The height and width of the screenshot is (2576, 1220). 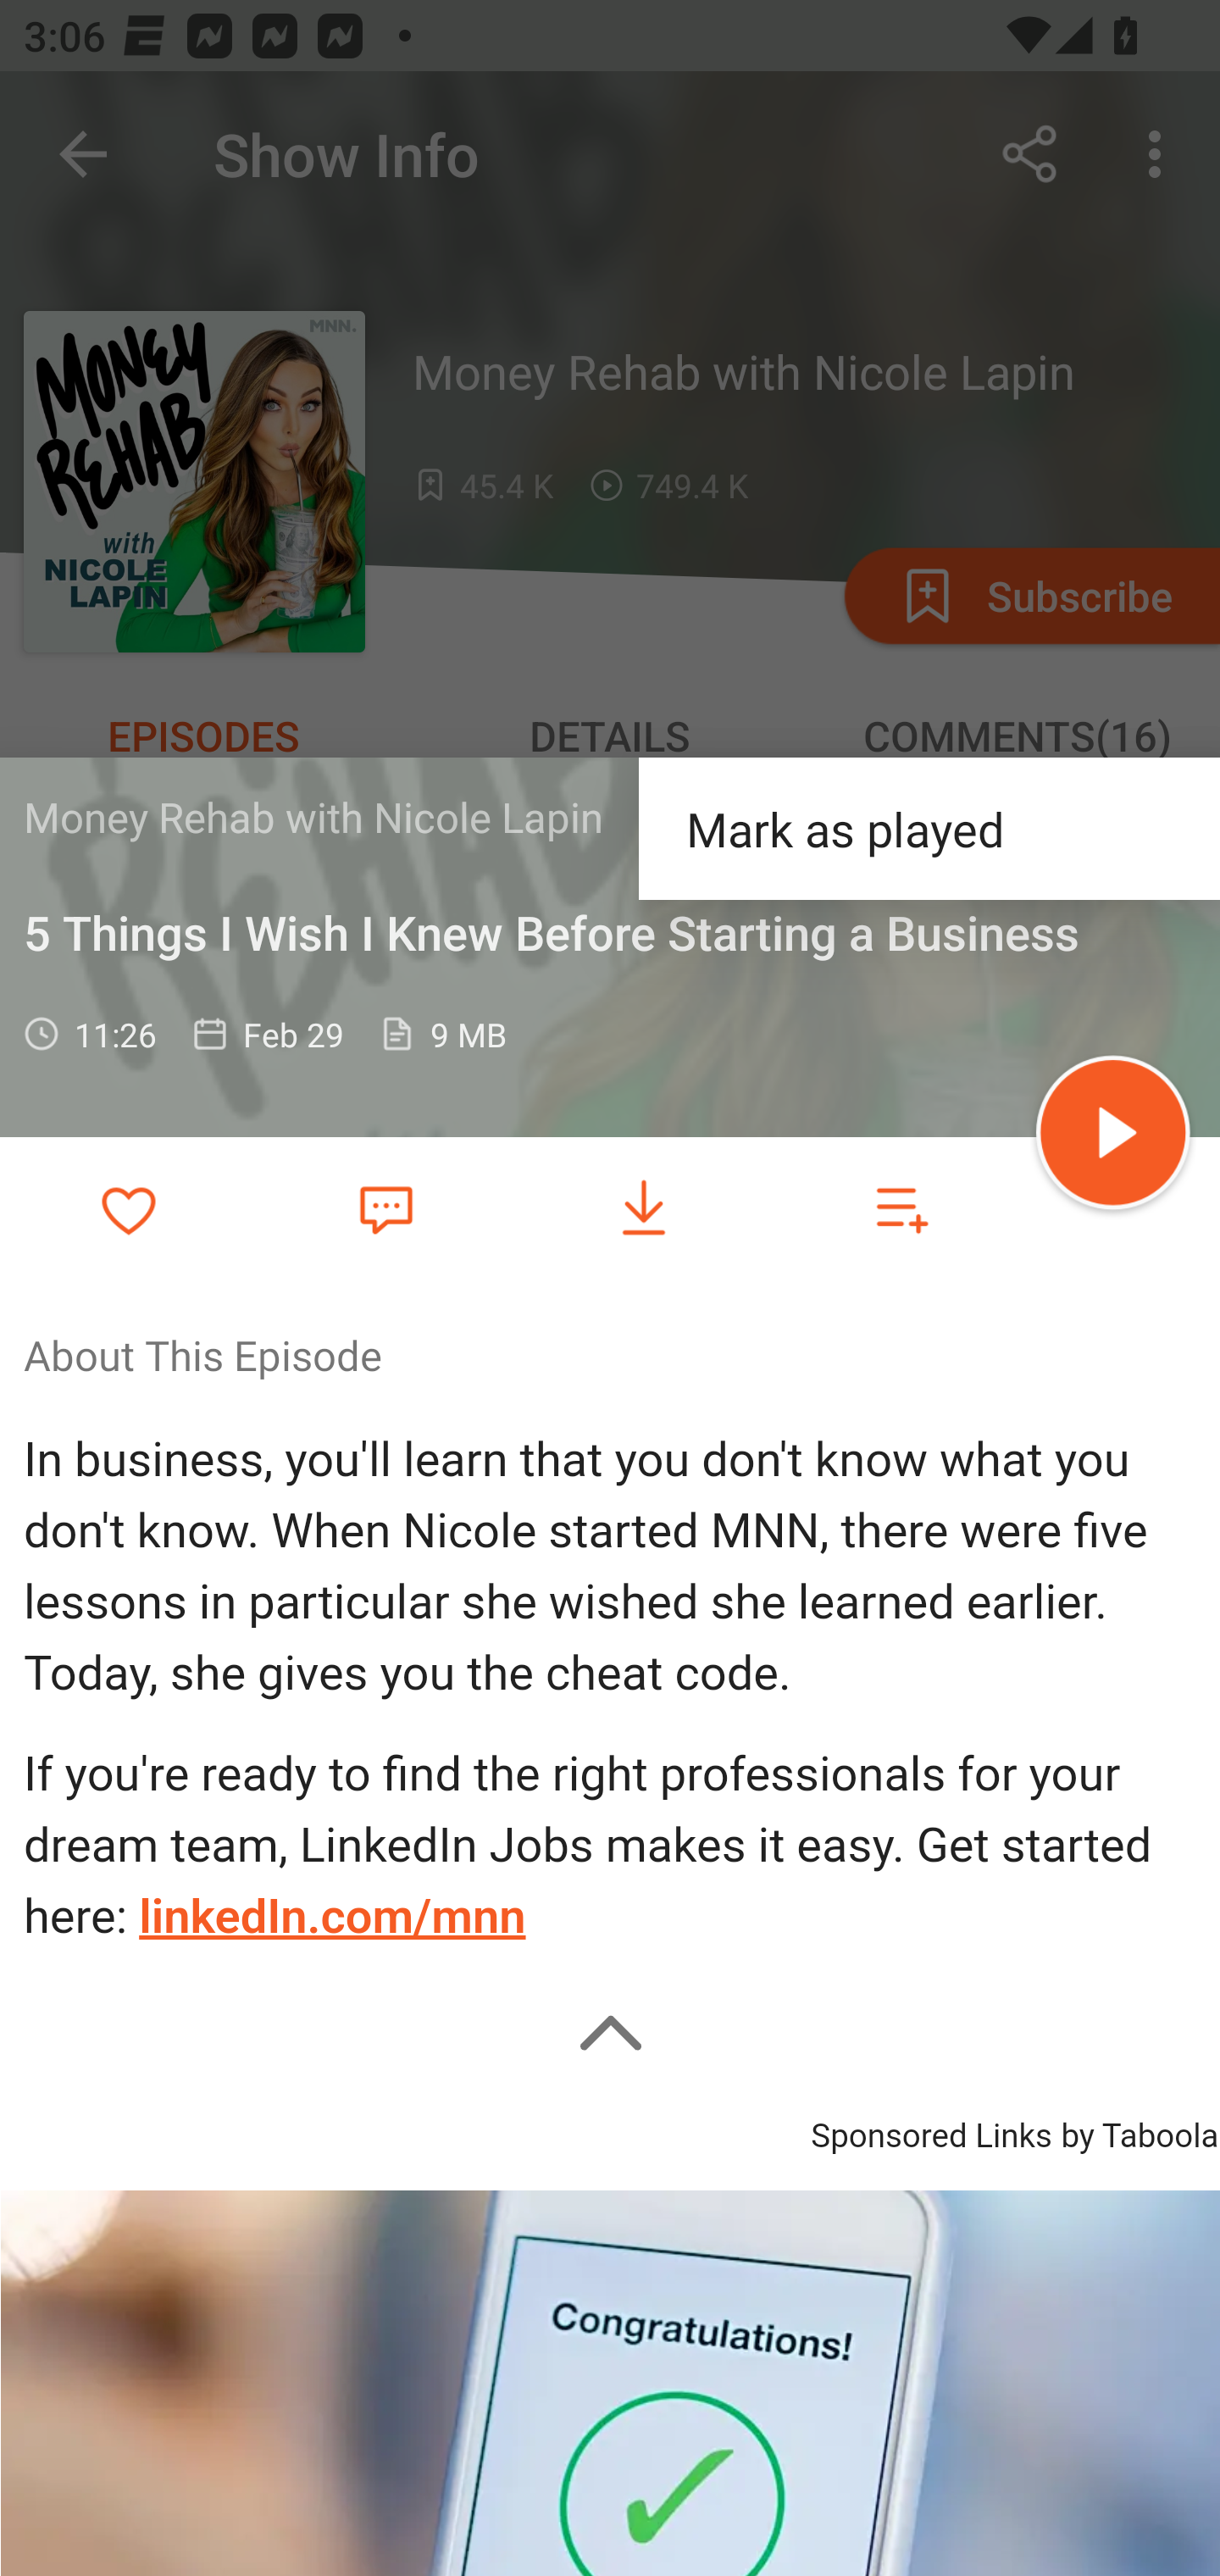 I want to click on Mark as played, so click(x=929, y=827).